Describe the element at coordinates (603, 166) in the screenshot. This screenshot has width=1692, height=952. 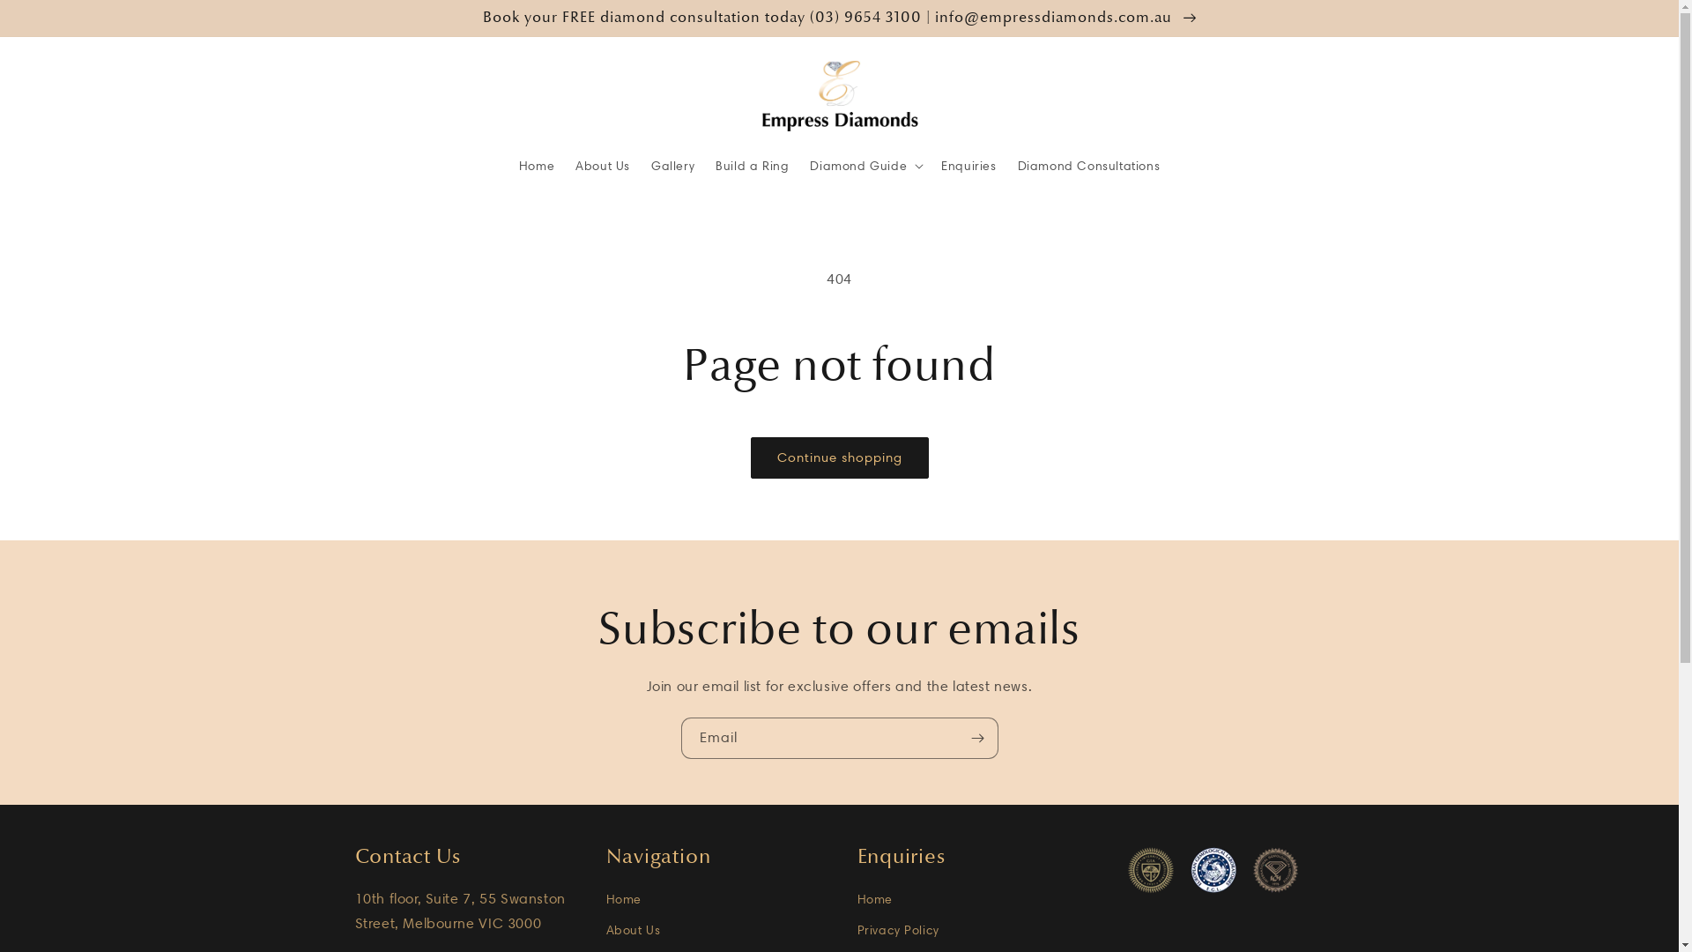
I see `About Us` at that location.